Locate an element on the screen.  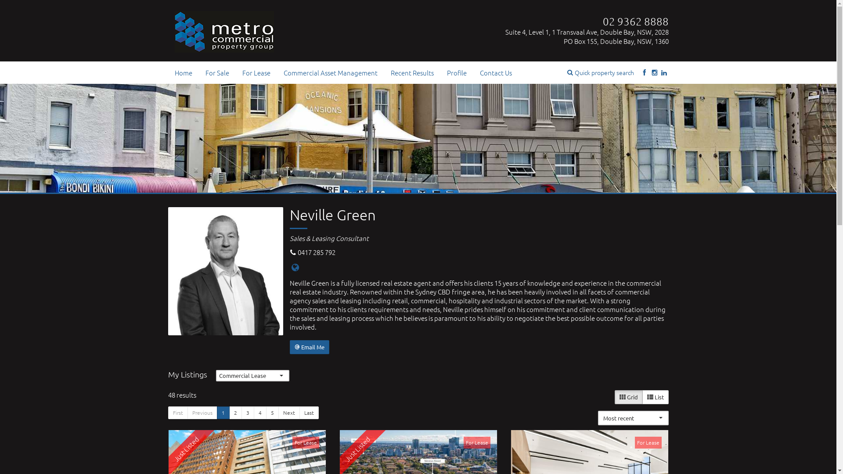
Last is located at coordinates (309, 413).